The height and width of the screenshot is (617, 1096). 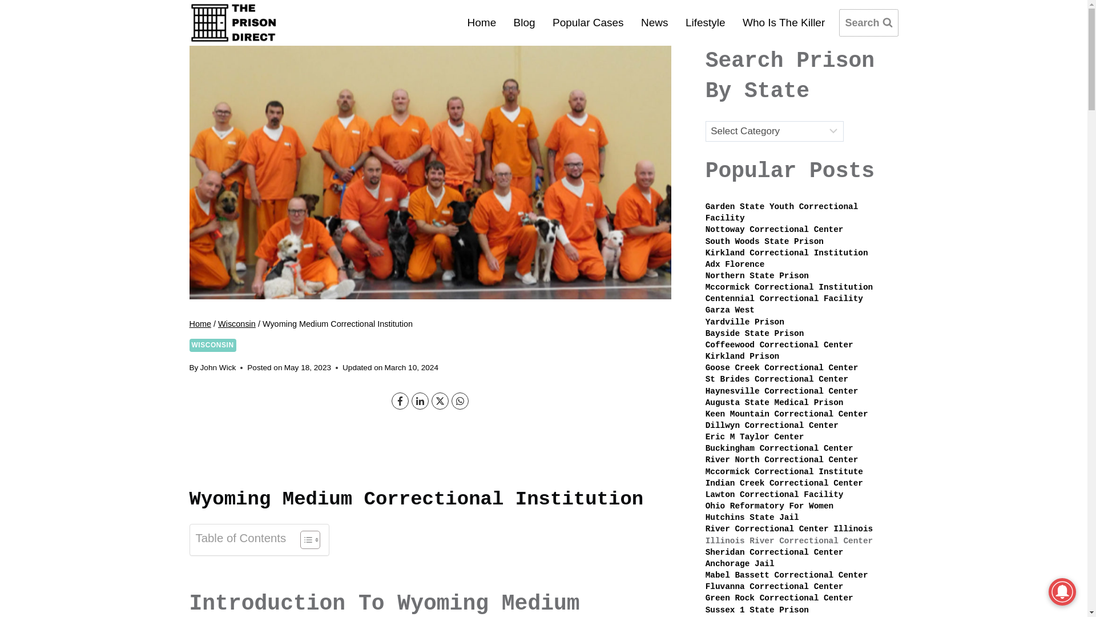 I want to click on WISCONSIN, so click(x=213, y=344).